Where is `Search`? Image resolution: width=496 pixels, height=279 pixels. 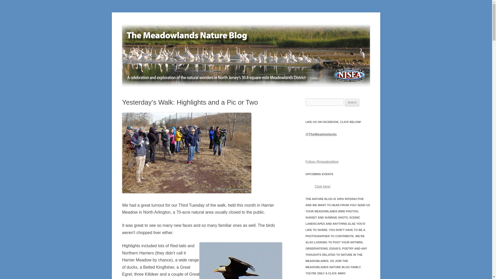 Search is located at coordinates (352, 102).